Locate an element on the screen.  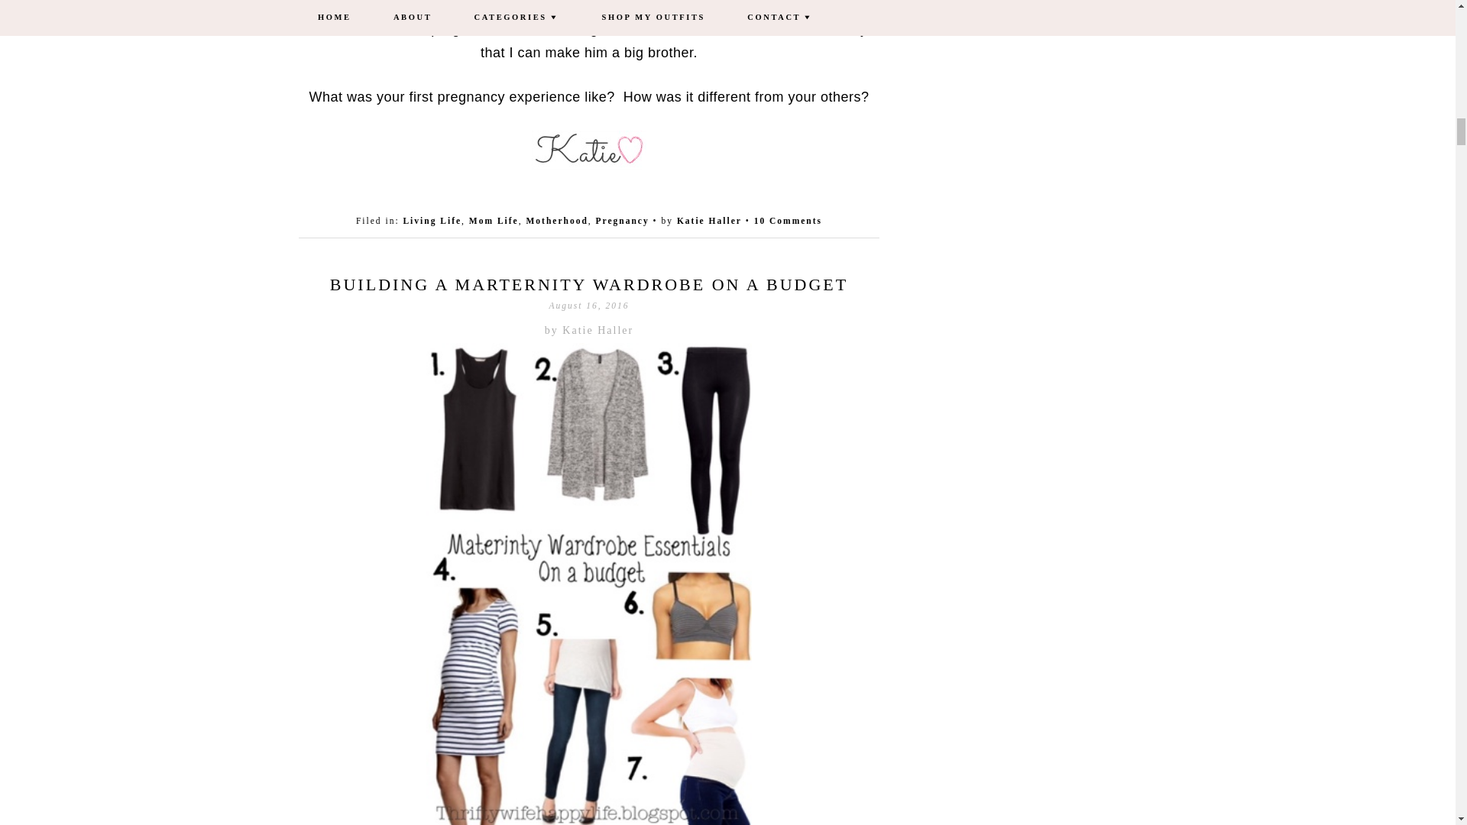
Motherhood is located at coordinates (556, 220).